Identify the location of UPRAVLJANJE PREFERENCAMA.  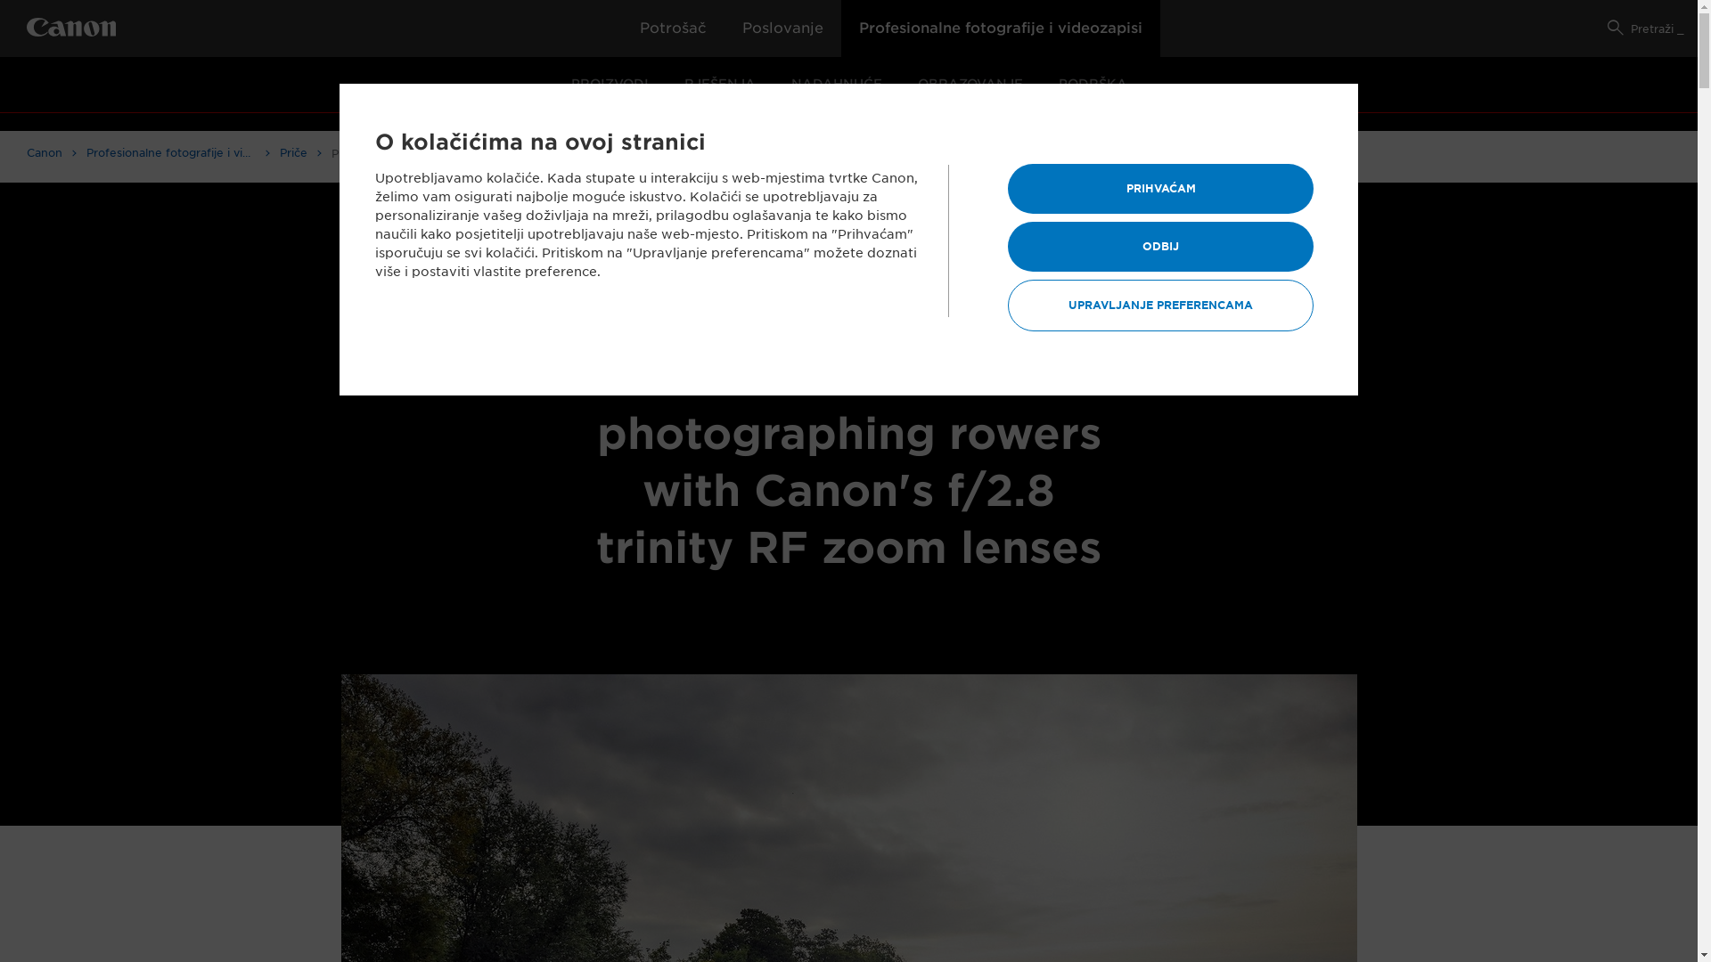
(1160, 306).